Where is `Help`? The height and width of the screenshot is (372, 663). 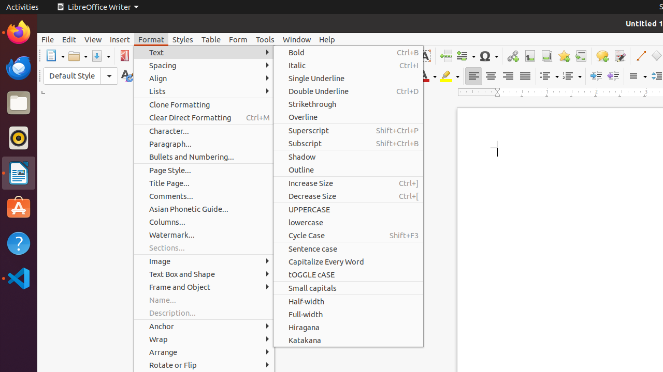
Help is located at coordinates (327, 39).